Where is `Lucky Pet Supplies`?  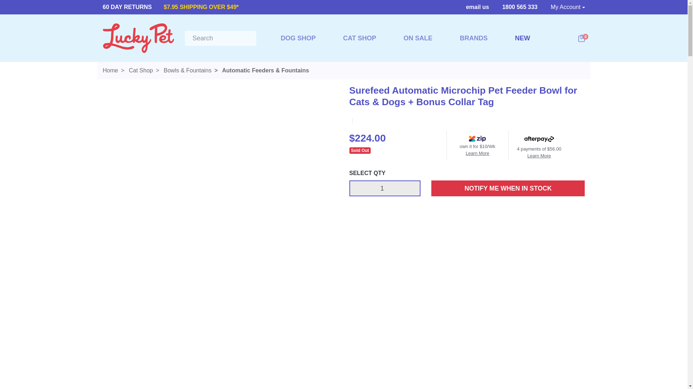 Lucky Pet Supplies is located at coordinates (138, 37).